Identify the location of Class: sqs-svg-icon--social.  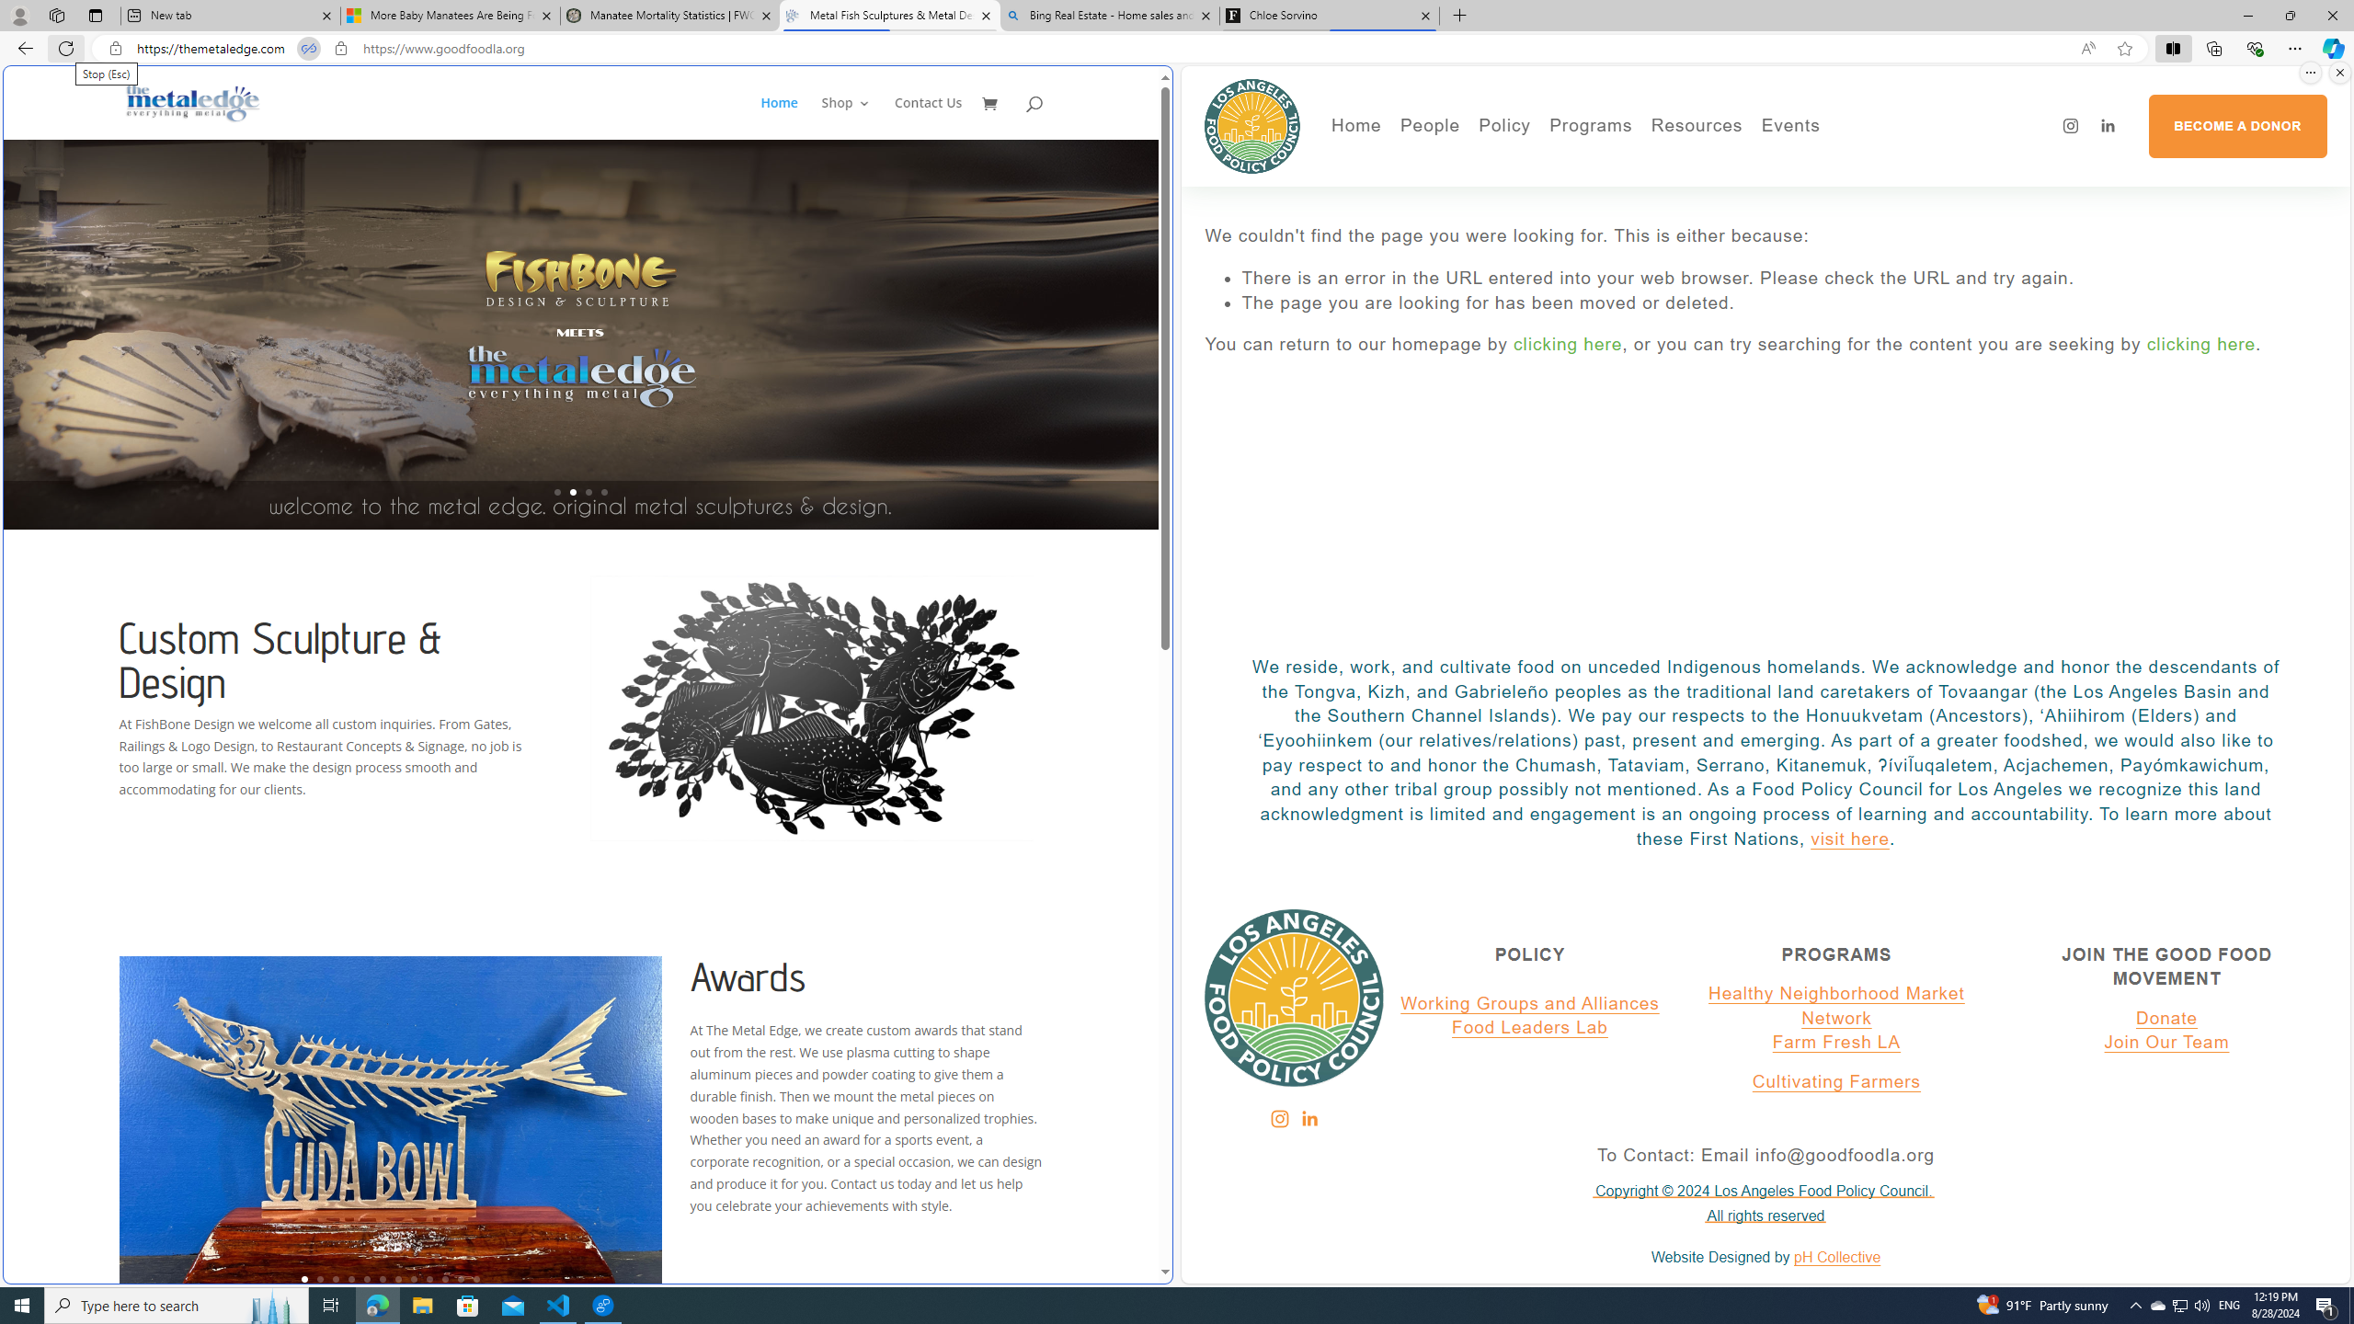
(1308, 1119).